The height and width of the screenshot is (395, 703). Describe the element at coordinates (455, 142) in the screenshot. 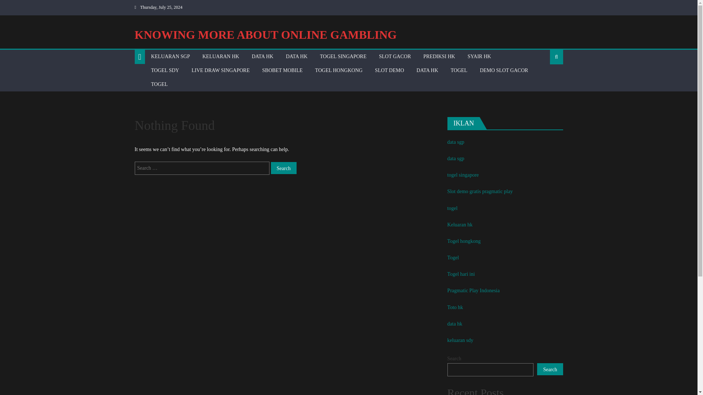

I see `data sgp` at that location.